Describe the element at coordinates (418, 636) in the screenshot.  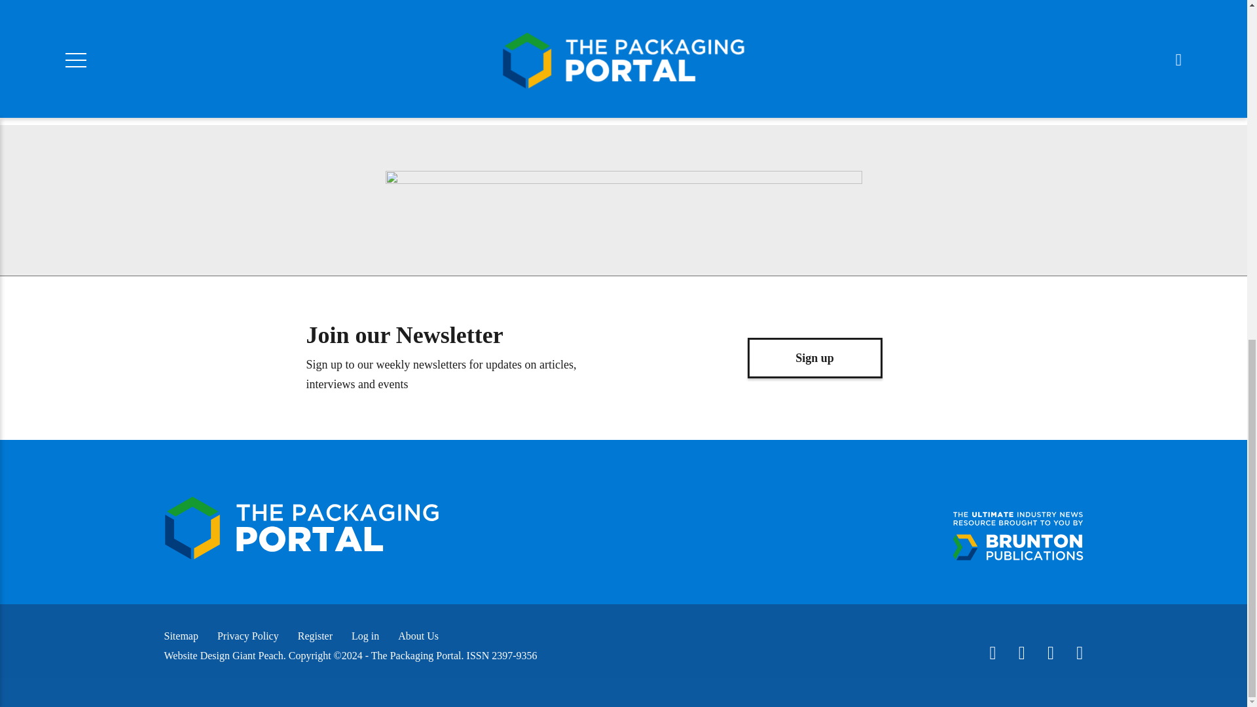
I see `About Us` at that location.